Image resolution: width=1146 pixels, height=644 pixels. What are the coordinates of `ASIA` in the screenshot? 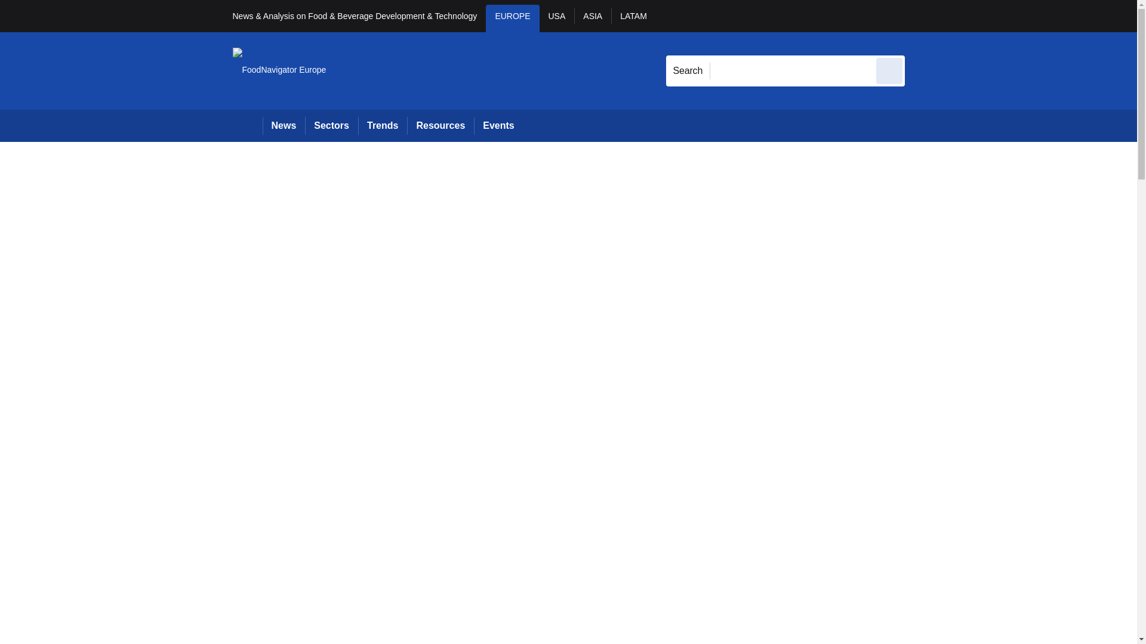 It's located at (592, 18).